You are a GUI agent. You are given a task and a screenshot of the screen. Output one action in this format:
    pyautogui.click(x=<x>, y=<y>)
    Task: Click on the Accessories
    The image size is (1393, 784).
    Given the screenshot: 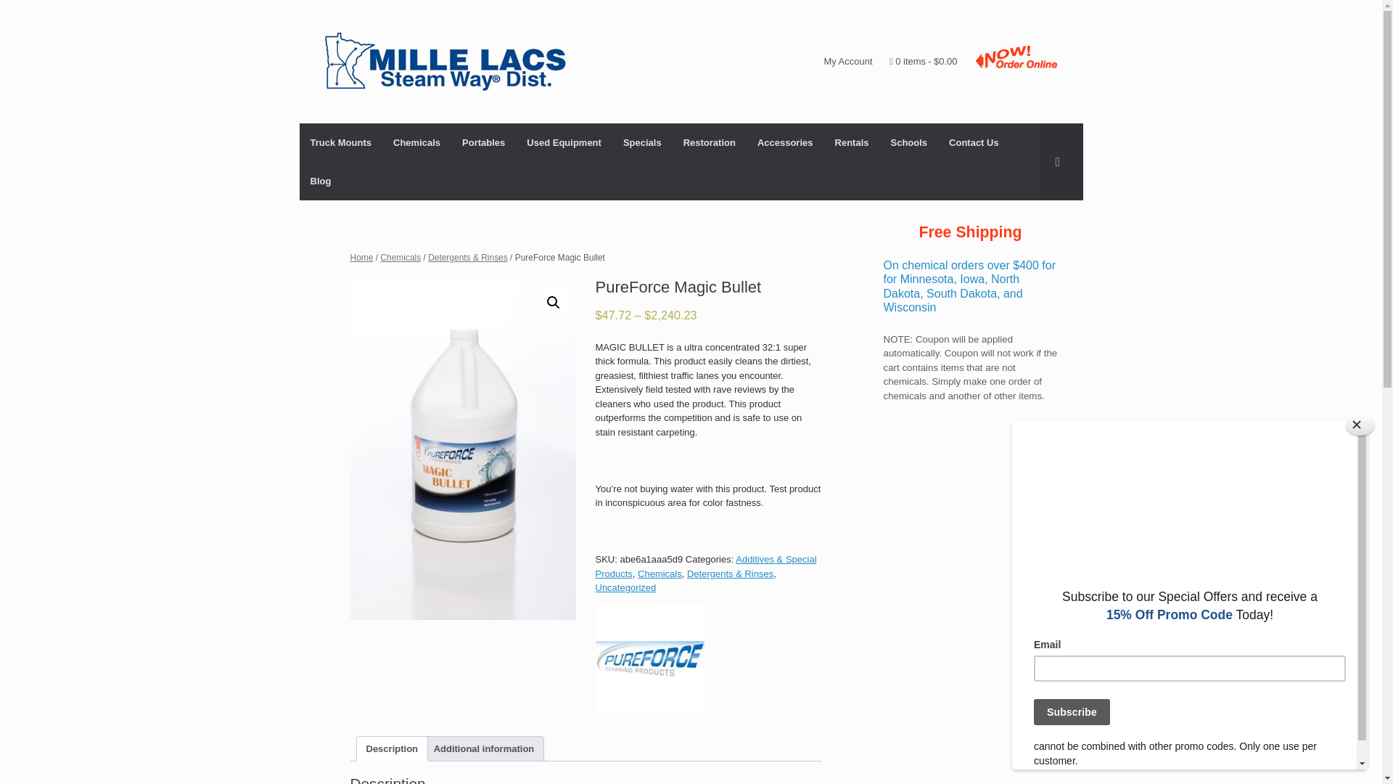 What is the action you would take?
    pyautogui.click(x=785, y=142)
    